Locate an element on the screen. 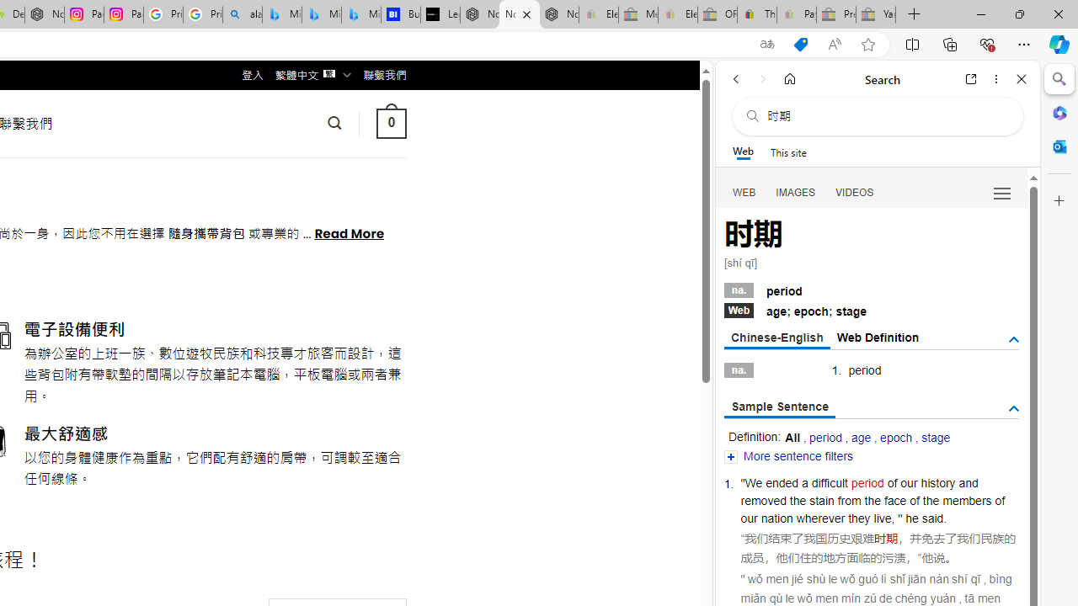 Image resolution: width=1078 pixels, height=606 pixels. said is located at coordinates (933, 518).